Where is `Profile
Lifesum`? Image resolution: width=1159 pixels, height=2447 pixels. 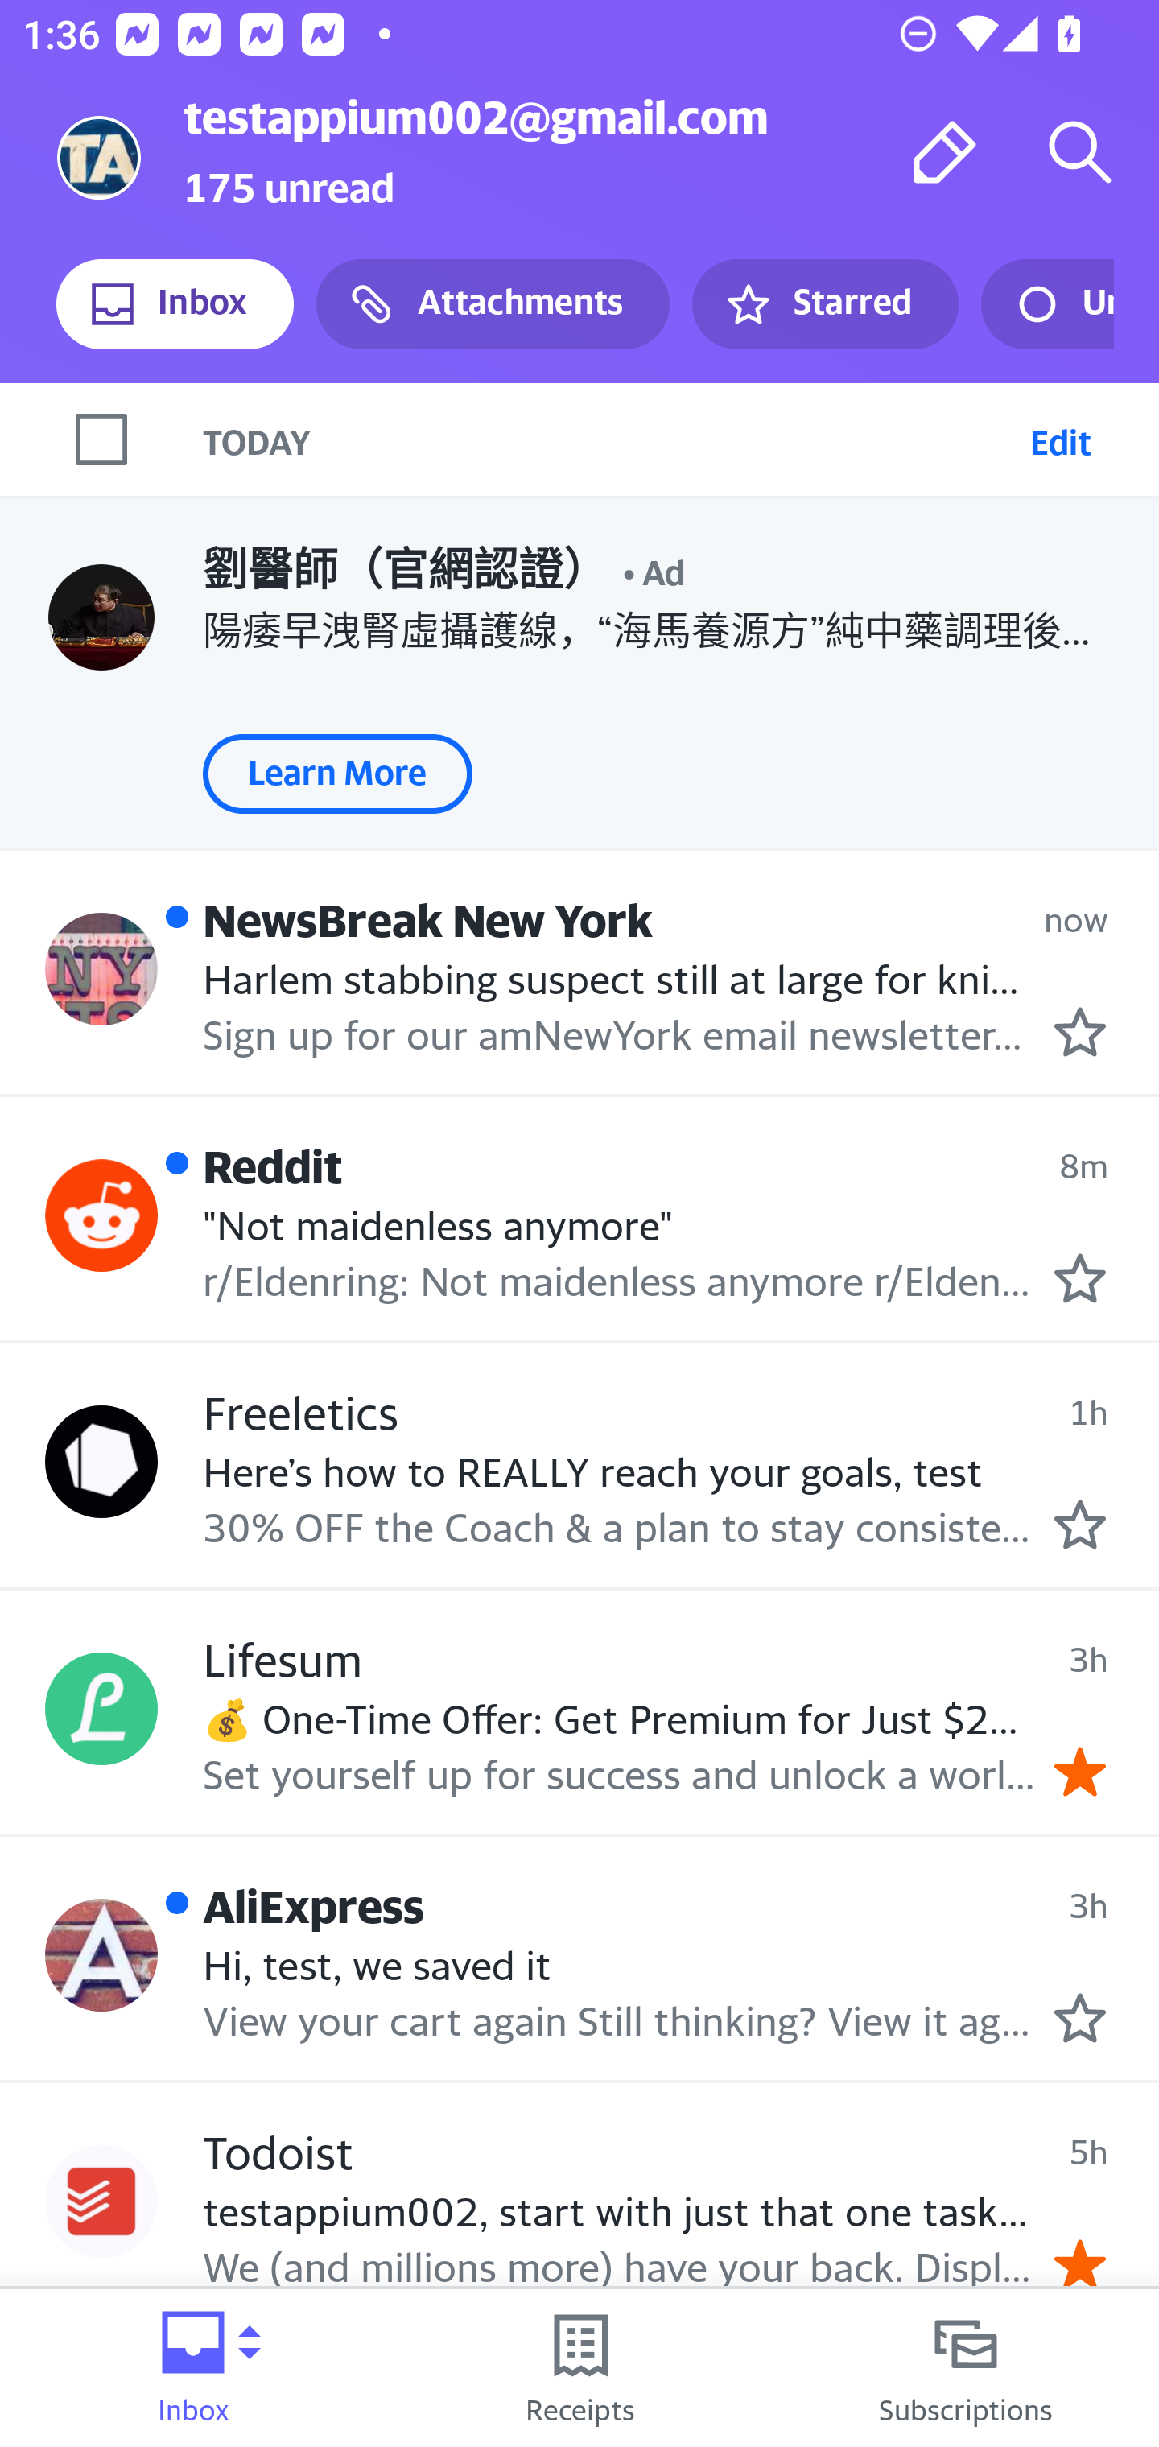 Profile
Lifesum is located at coordinates (101, 1708).